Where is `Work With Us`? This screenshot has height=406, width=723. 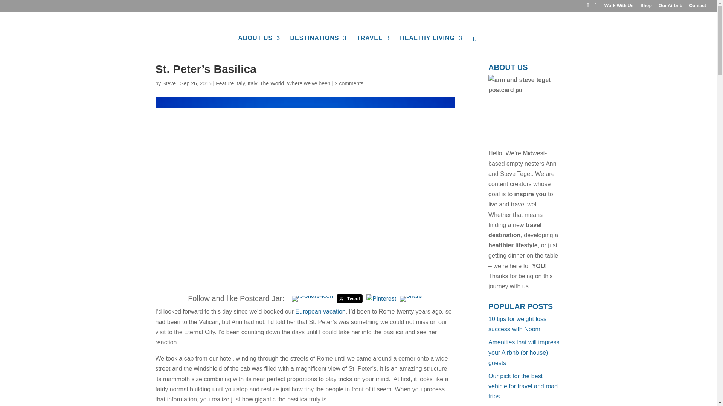
Work With Us is located at coordinates (619, 7).